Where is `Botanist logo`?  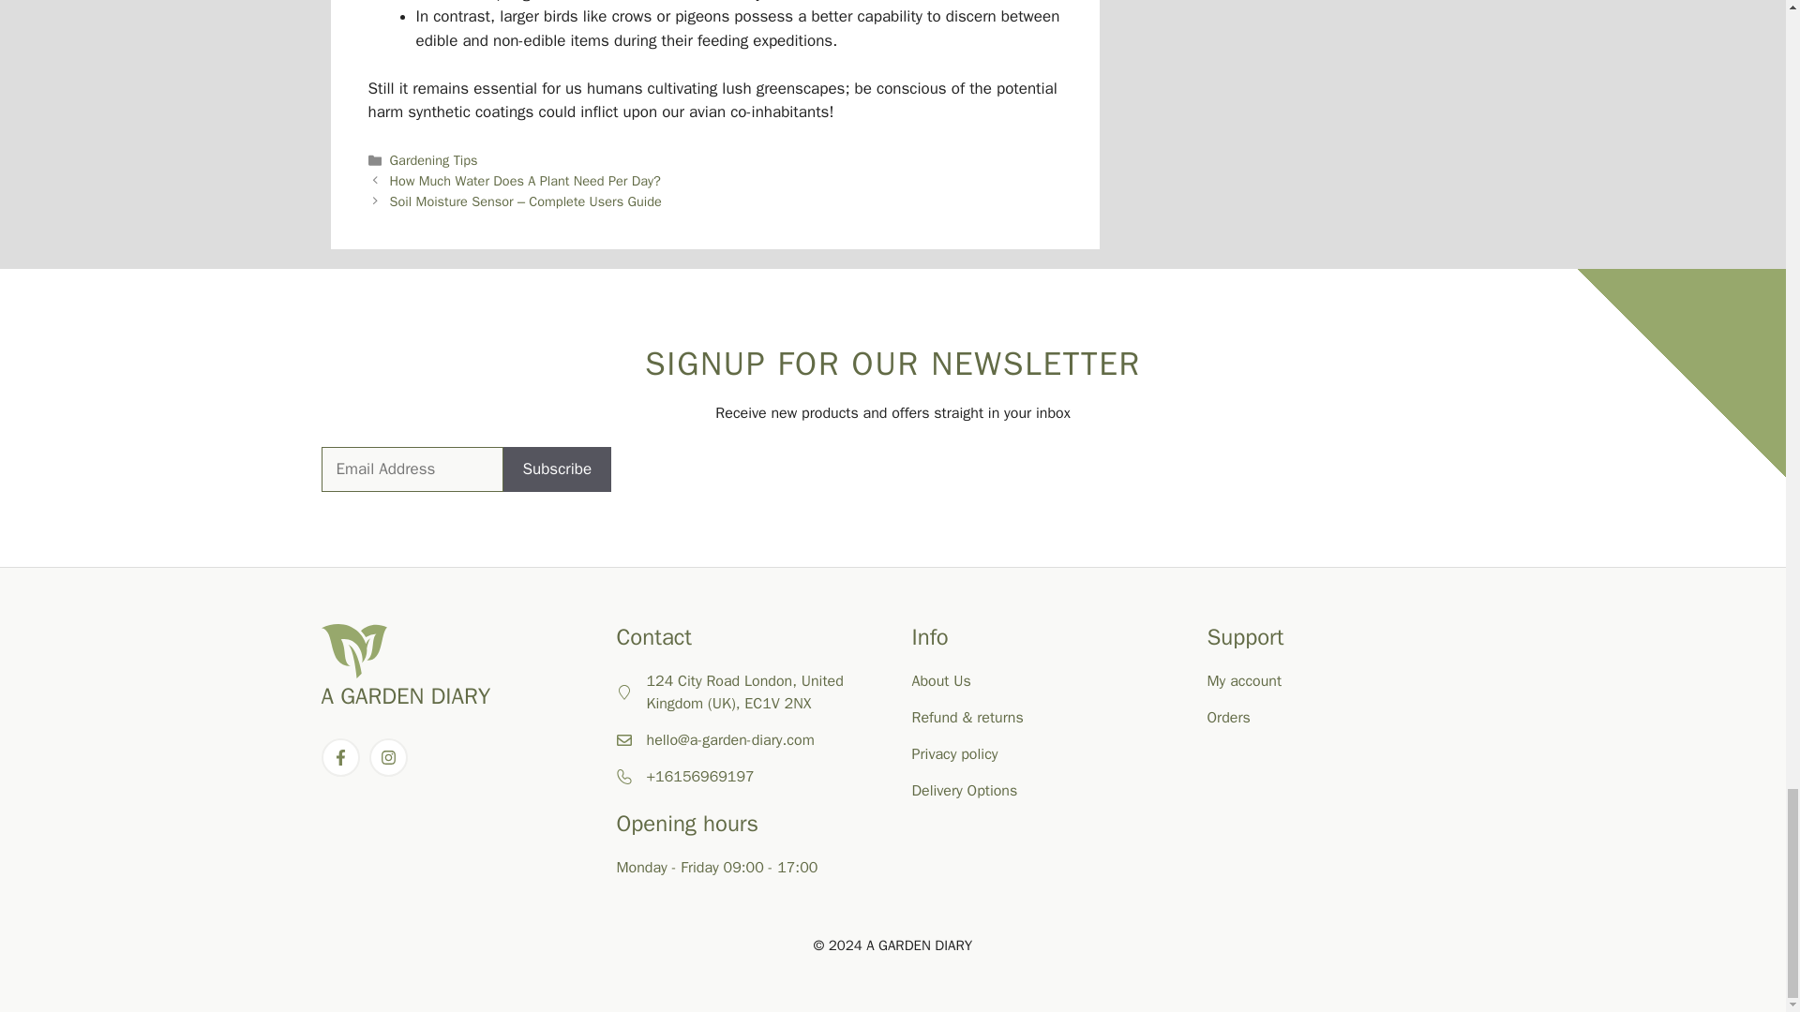
Botanist logo is located at coordinates (352, 650).